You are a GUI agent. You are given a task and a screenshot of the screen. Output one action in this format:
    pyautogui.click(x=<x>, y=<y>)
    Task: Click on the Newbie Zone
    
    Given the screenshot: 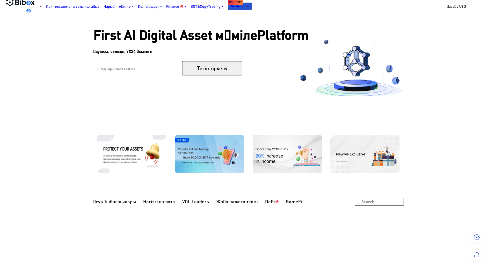 What is the action you would take?
    pyautogui.click(x=240, y=6)
    